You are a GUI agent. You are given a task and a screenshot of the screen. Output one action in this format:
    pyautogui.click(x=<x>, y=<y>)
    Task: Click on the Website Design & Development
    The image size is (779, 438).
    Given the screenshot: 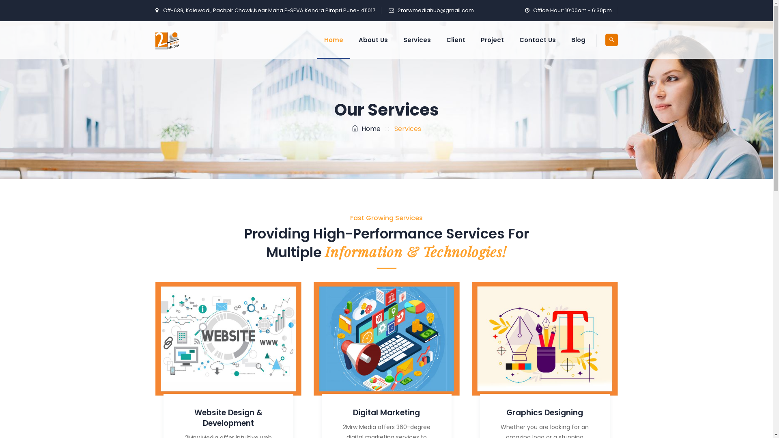 What is the action you would take?
    pyautogui.click(x=228, y=418)
    